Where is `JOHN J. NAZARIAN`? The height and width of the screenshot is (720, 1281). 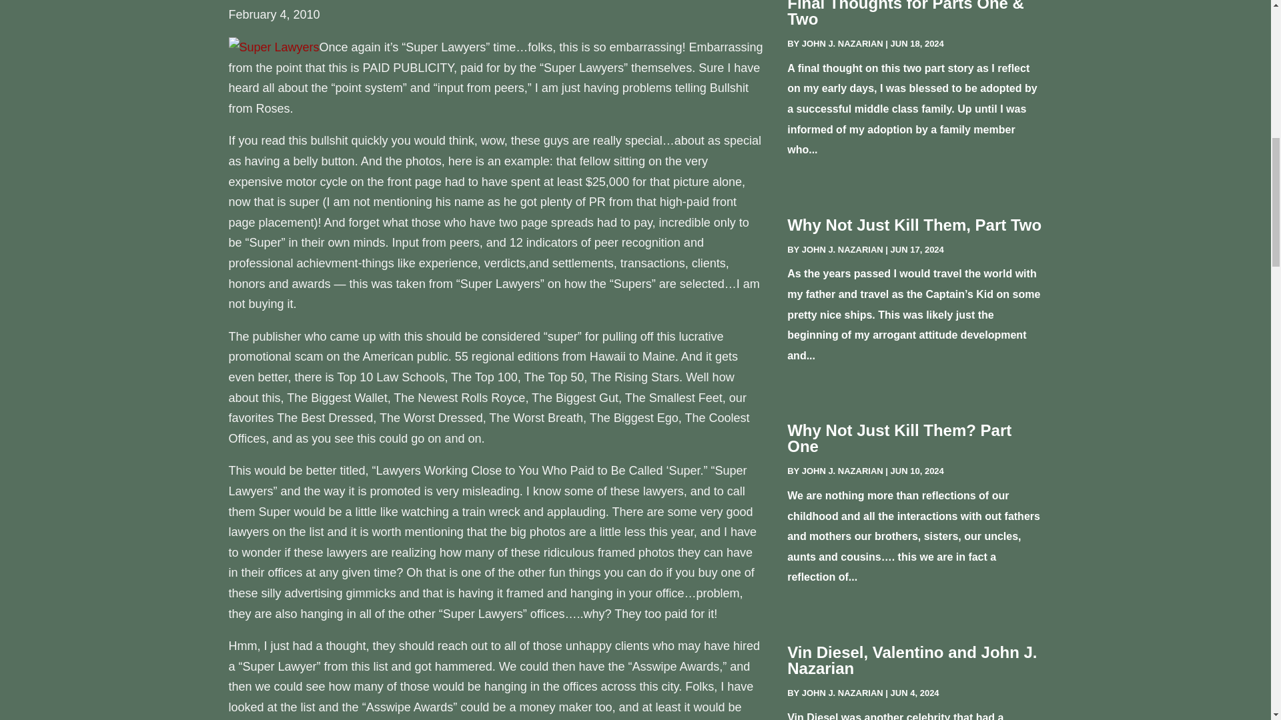 JOHN J. NAZARIAN is located at coordinates (842, 44).